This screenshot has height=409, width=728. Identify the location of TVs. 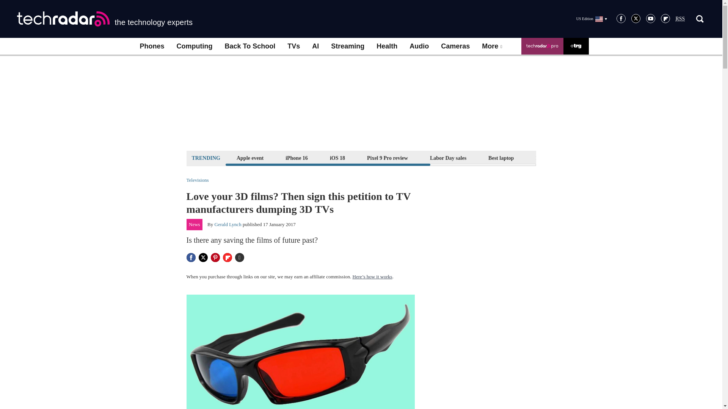
(293, 46).